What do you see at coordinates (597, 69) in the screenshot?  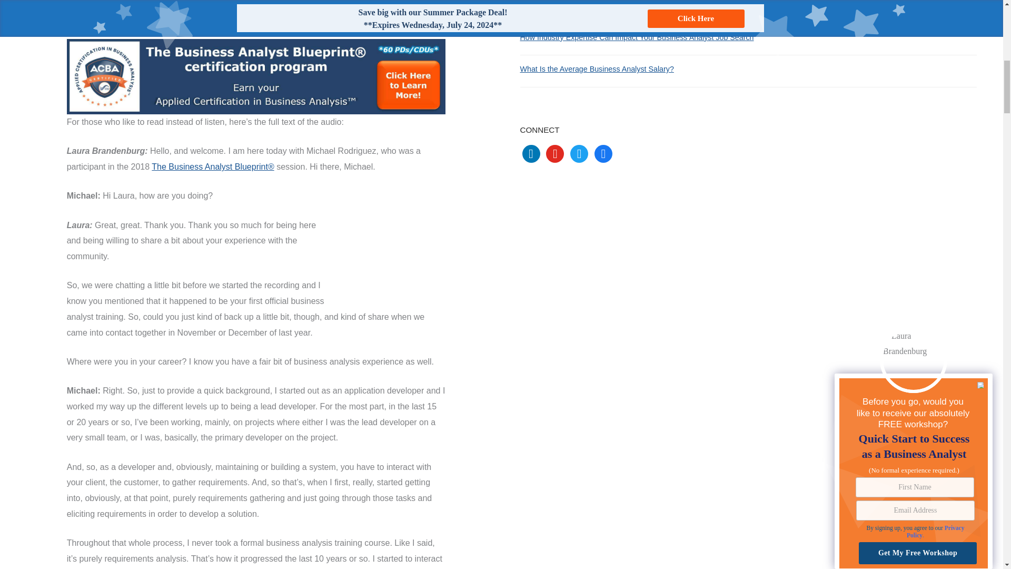 I see `What Is the Average Business Analyst Salary?` at bounding box center [597, 69].